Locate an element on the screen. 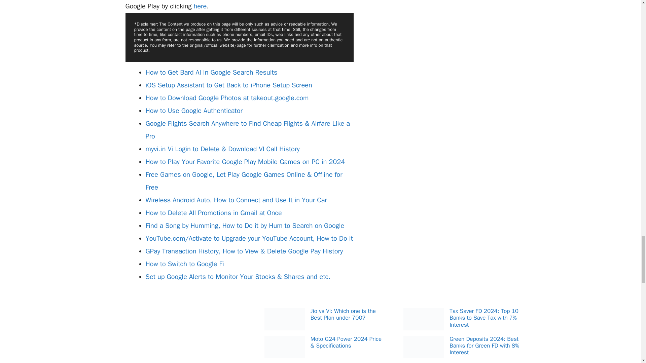 The image size is (646, 363). How to Get Bard AI in Google Search Results is located at coordinates (211, 72).